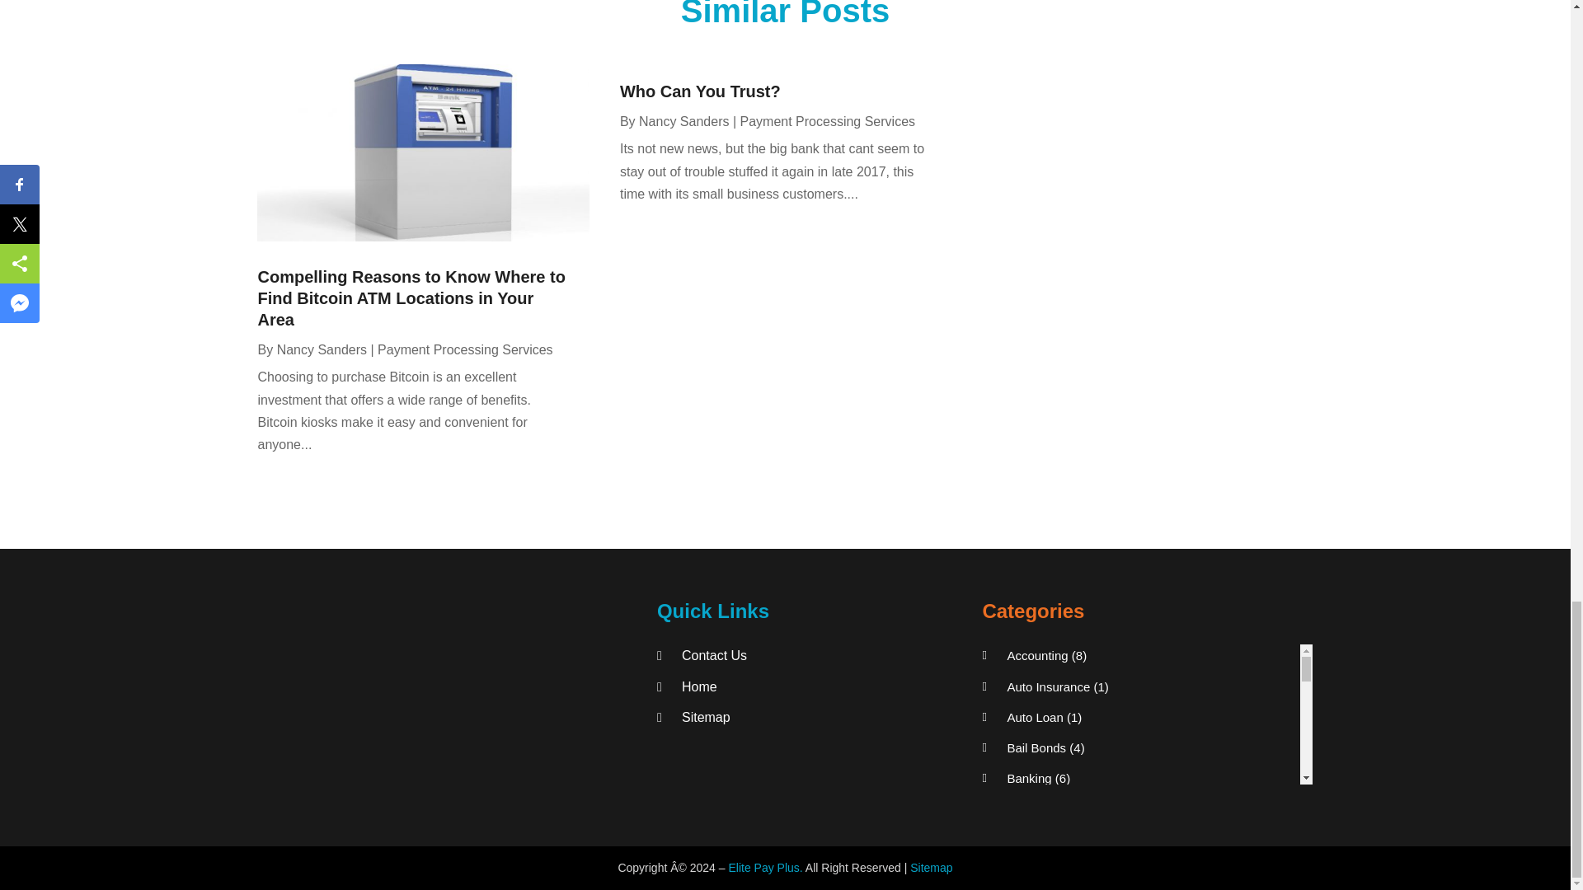 The width and height of the screenshot is (1583, 890). Describe the element at coordinates (683, 121) in the screenshot. I see `Posts by Nancy Sanders` at that location.